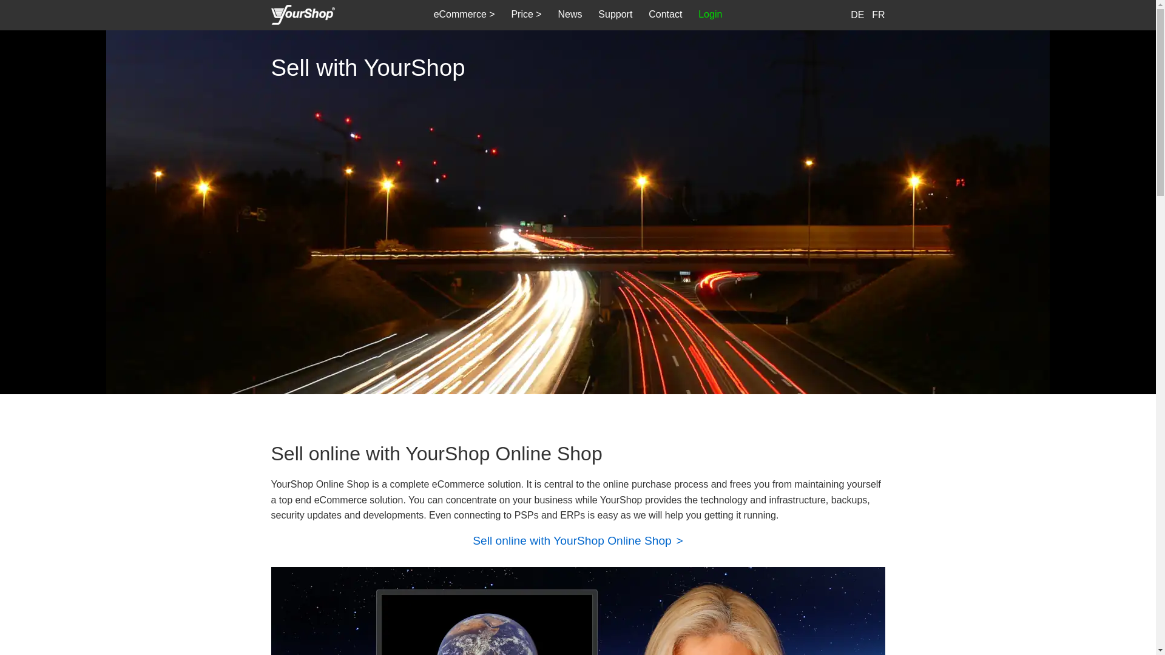  What do you see at coordinates (574, 541) in the screenshot?
I see `Sell online with YourShop Online Shop` at bounding box center [574, 541].